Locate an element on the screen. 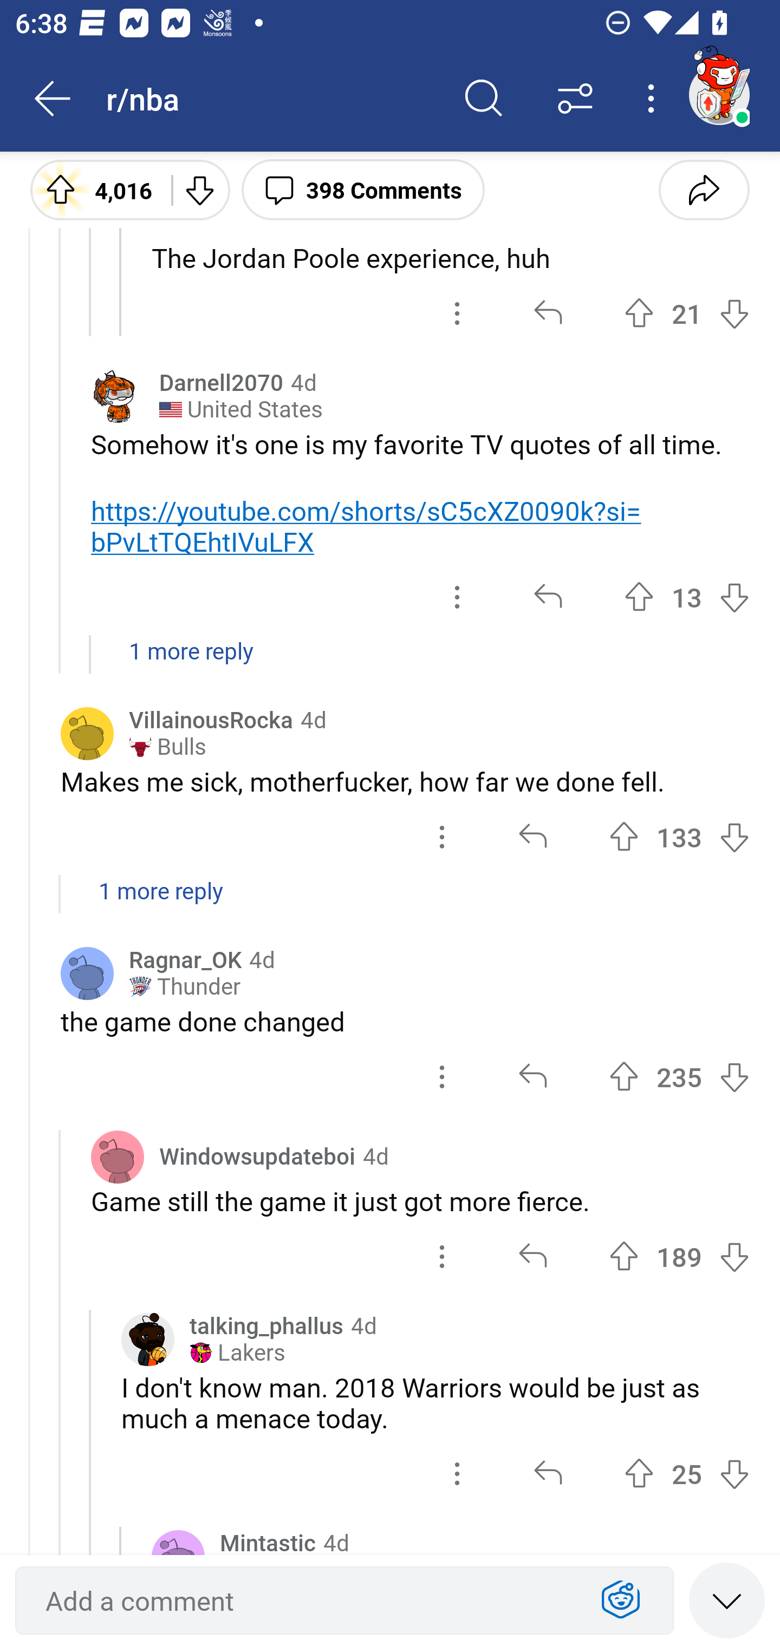 The width and height of the screenshot is (780, 1646). options is located at coordinates (457, 597).